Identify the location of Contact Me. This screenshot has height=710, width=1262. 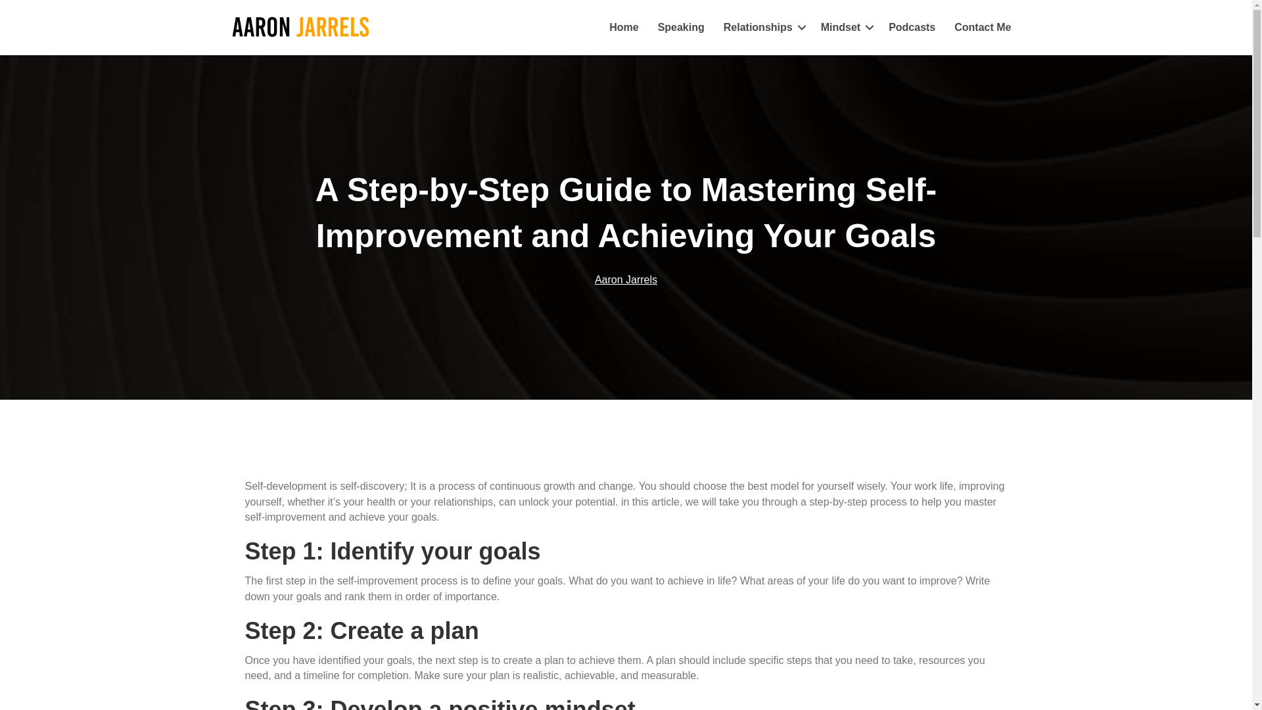
(982, 28).